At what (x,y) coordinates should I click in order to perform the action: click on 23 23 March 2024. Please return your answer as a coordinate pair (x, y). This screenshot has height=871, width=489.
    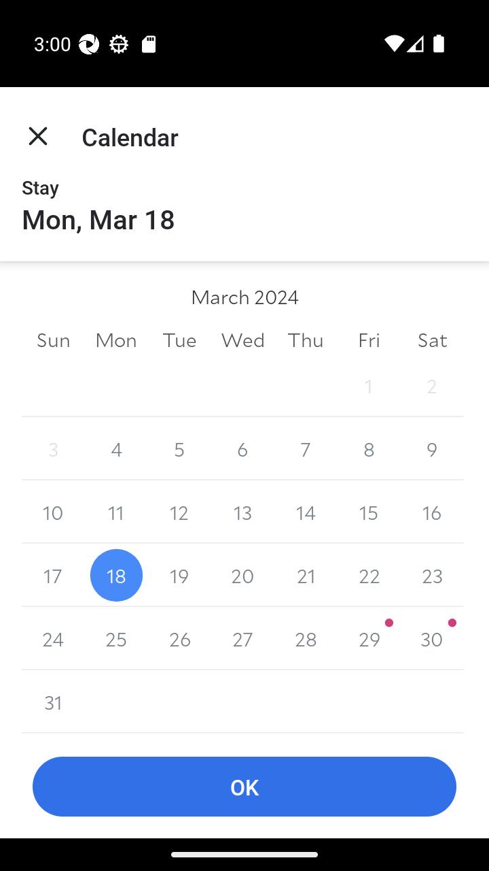
    Looking at the image, I should click on (432, 575).